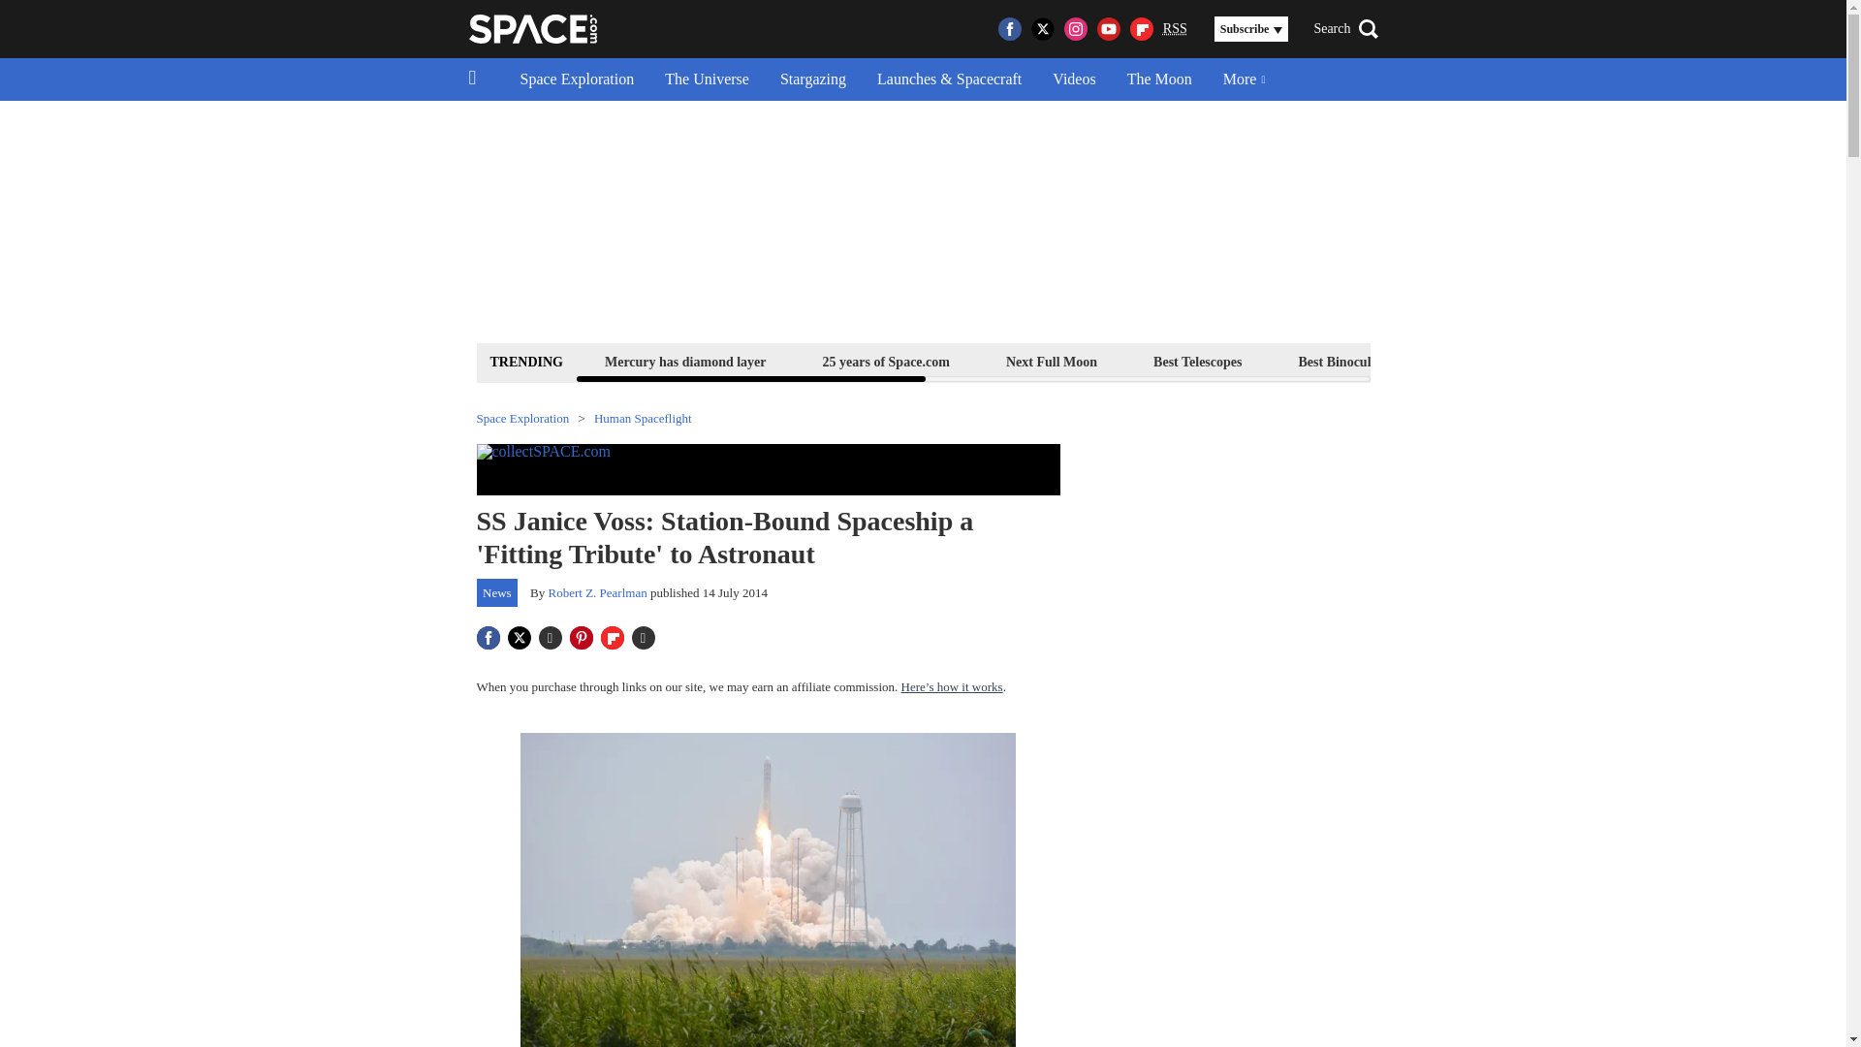 The width and height of the screenshot is (1861, 1047). I want to click on Videos, so click(1074, 79).